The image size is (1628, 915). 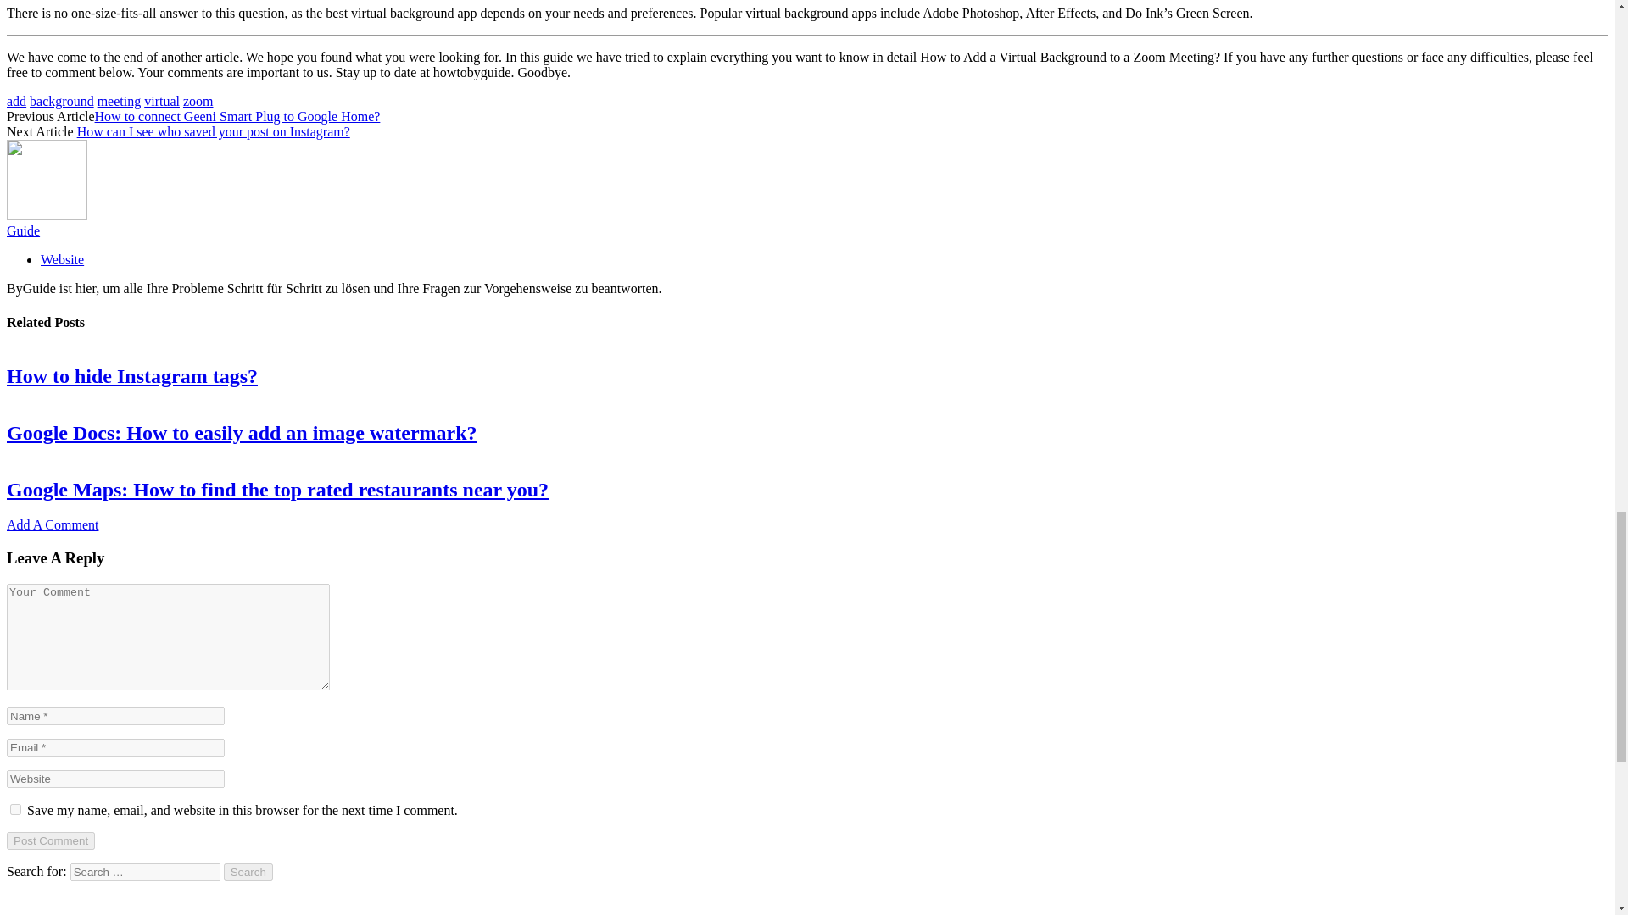 What do you see at coordinates (63, 259) in the screenshot?
I see `Website` at bounding box center [63, 259].